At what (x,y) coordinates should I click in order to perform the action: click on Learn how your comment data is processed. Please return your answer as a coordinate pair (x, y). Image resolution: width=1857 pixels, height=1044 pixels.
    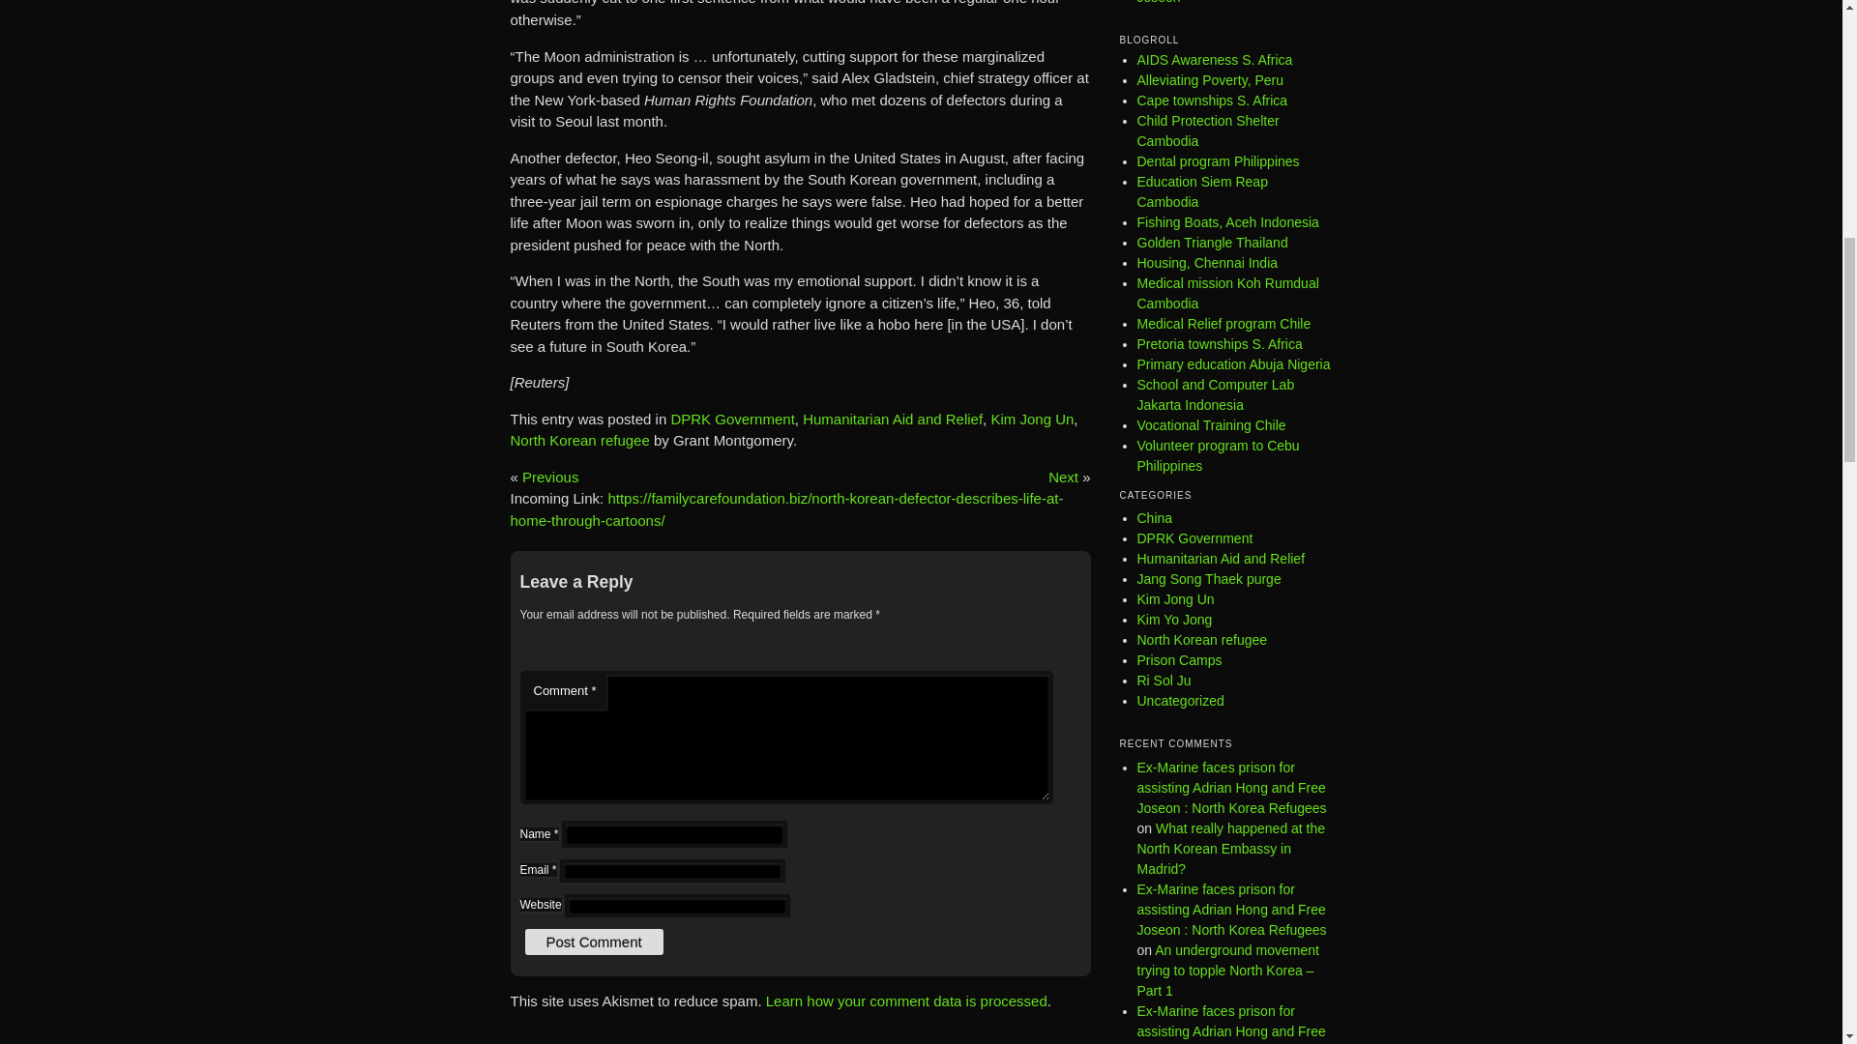
    Looking at the image, I should click on (905, 1001).